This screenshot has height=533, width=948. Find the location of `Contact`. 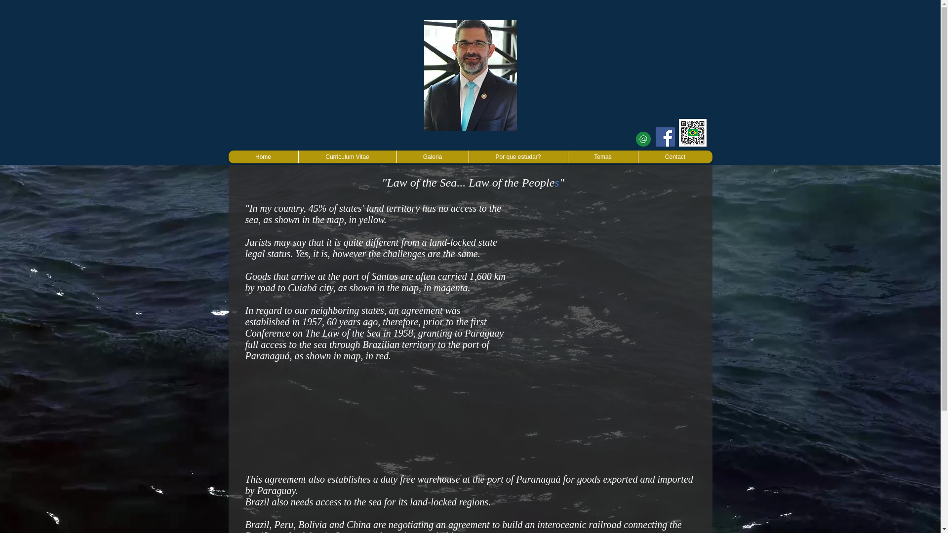

Contact is located at coordinates (675, 156).